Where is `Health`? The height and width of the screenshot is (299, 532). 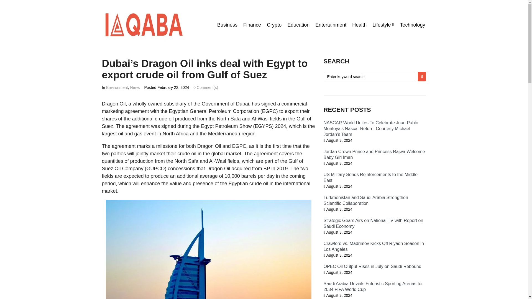 Health is located at coordinates (359, 25).